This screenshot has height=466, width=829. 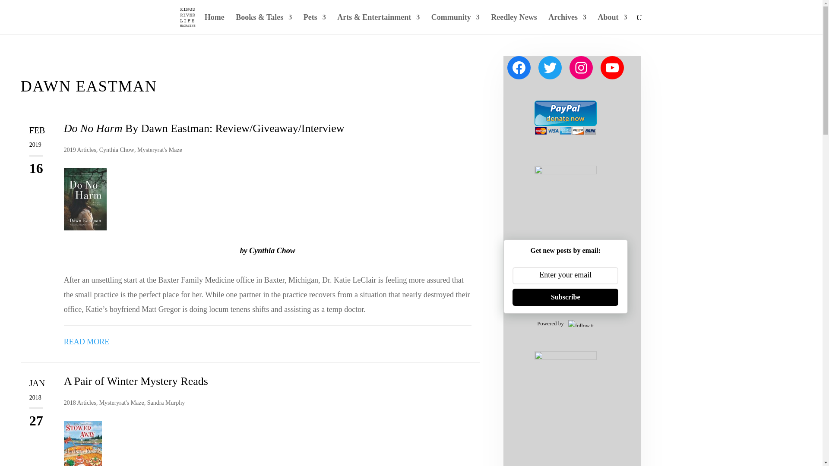 I want to click on Pets, so click(x=314, y=24).